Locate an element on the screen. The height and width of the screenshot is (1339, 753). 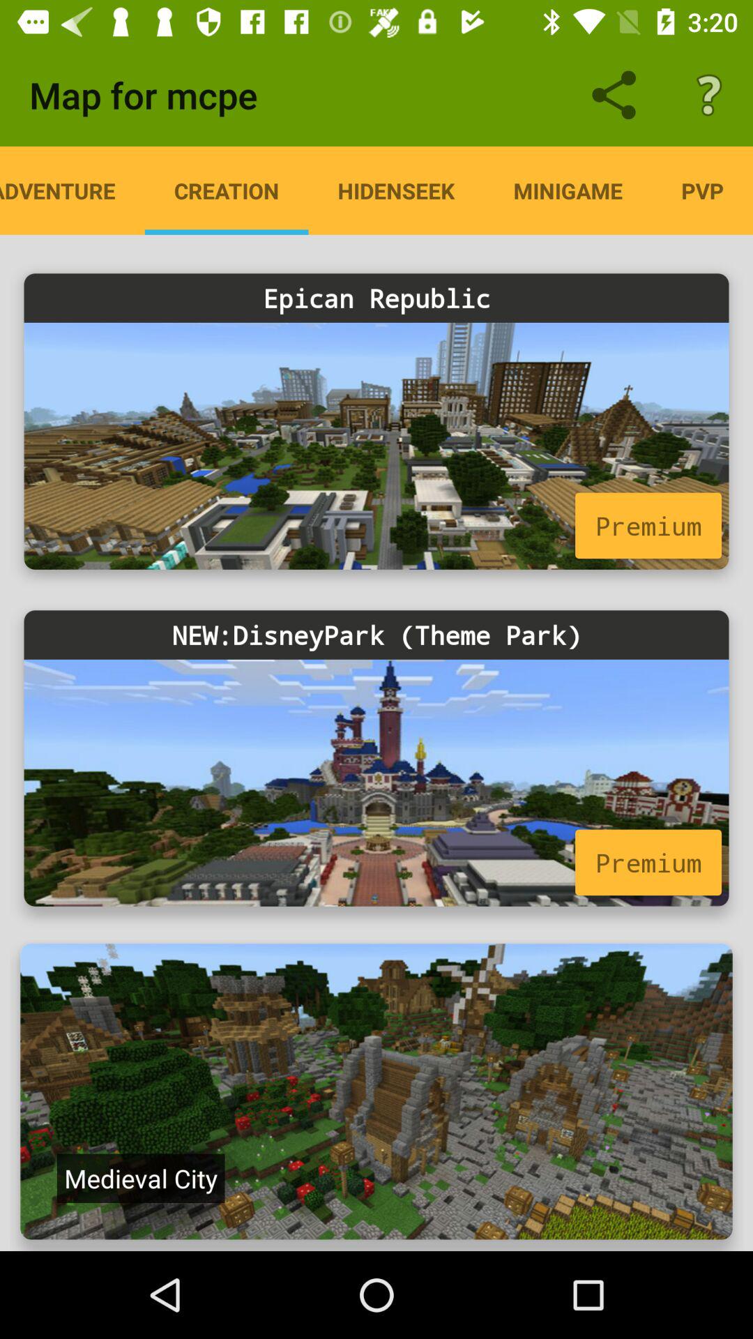
goes to a map is located at coordinates (376, 1091).